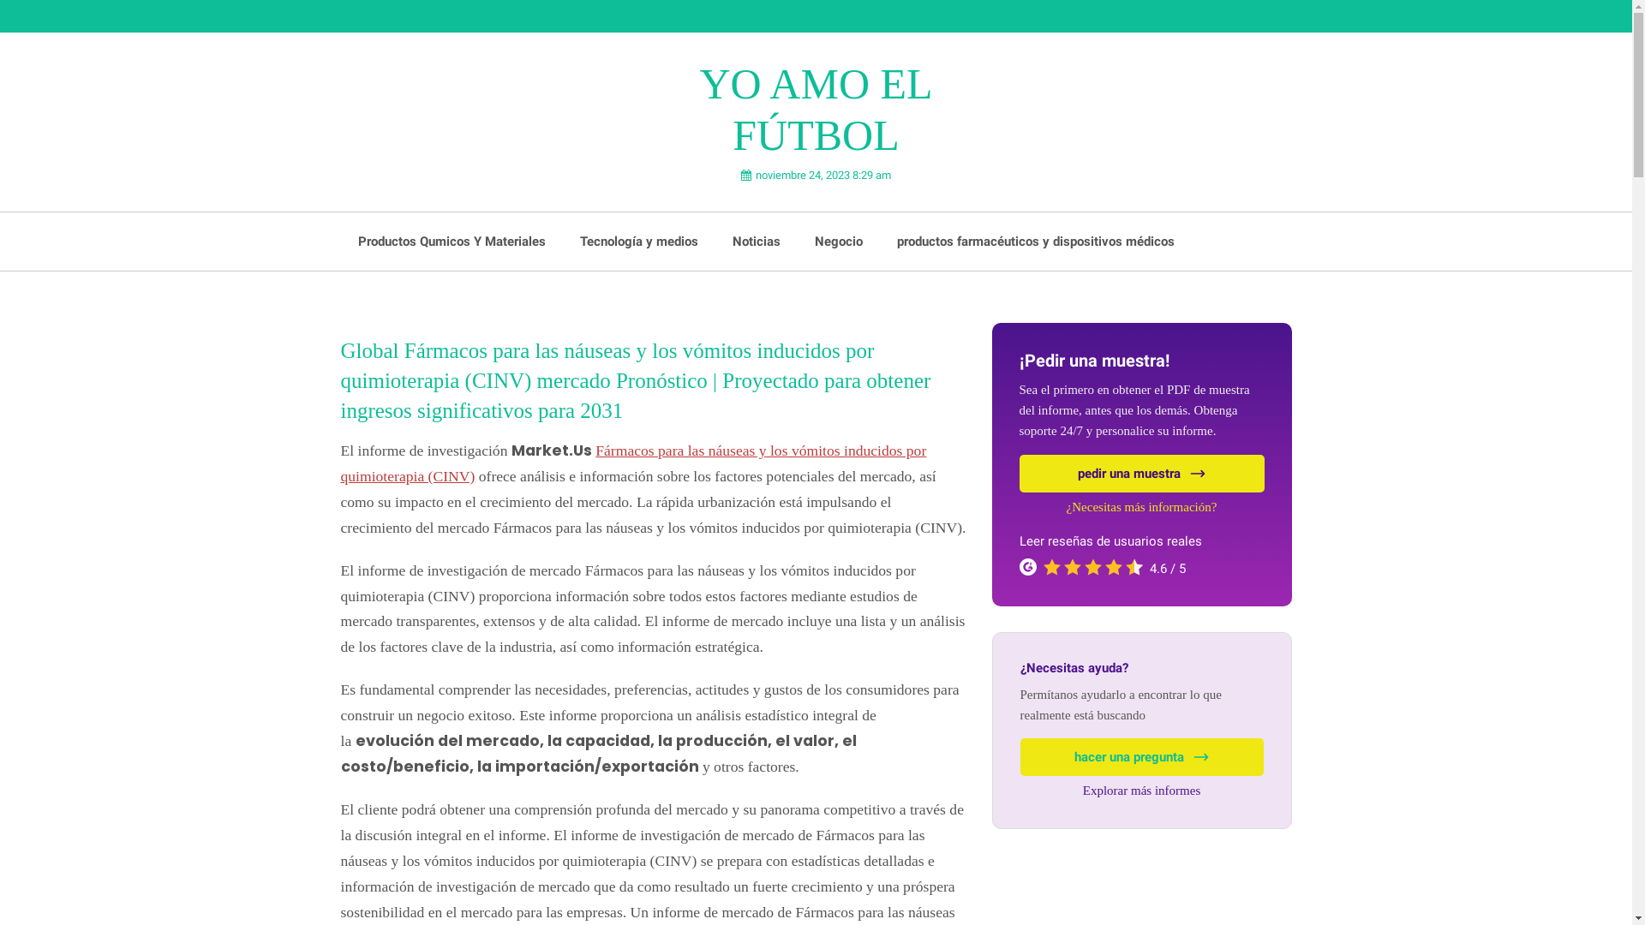  Describe the element at coordinates (838, 242) in the screenshot. I see `Negocio` at that location.